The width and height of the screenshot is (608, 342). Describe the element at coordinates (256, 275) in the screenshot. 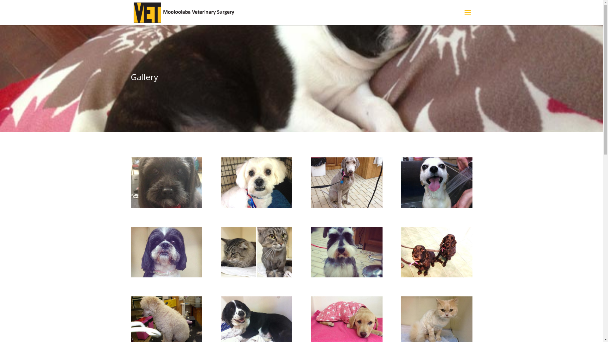

I see `grooming6` at that location.